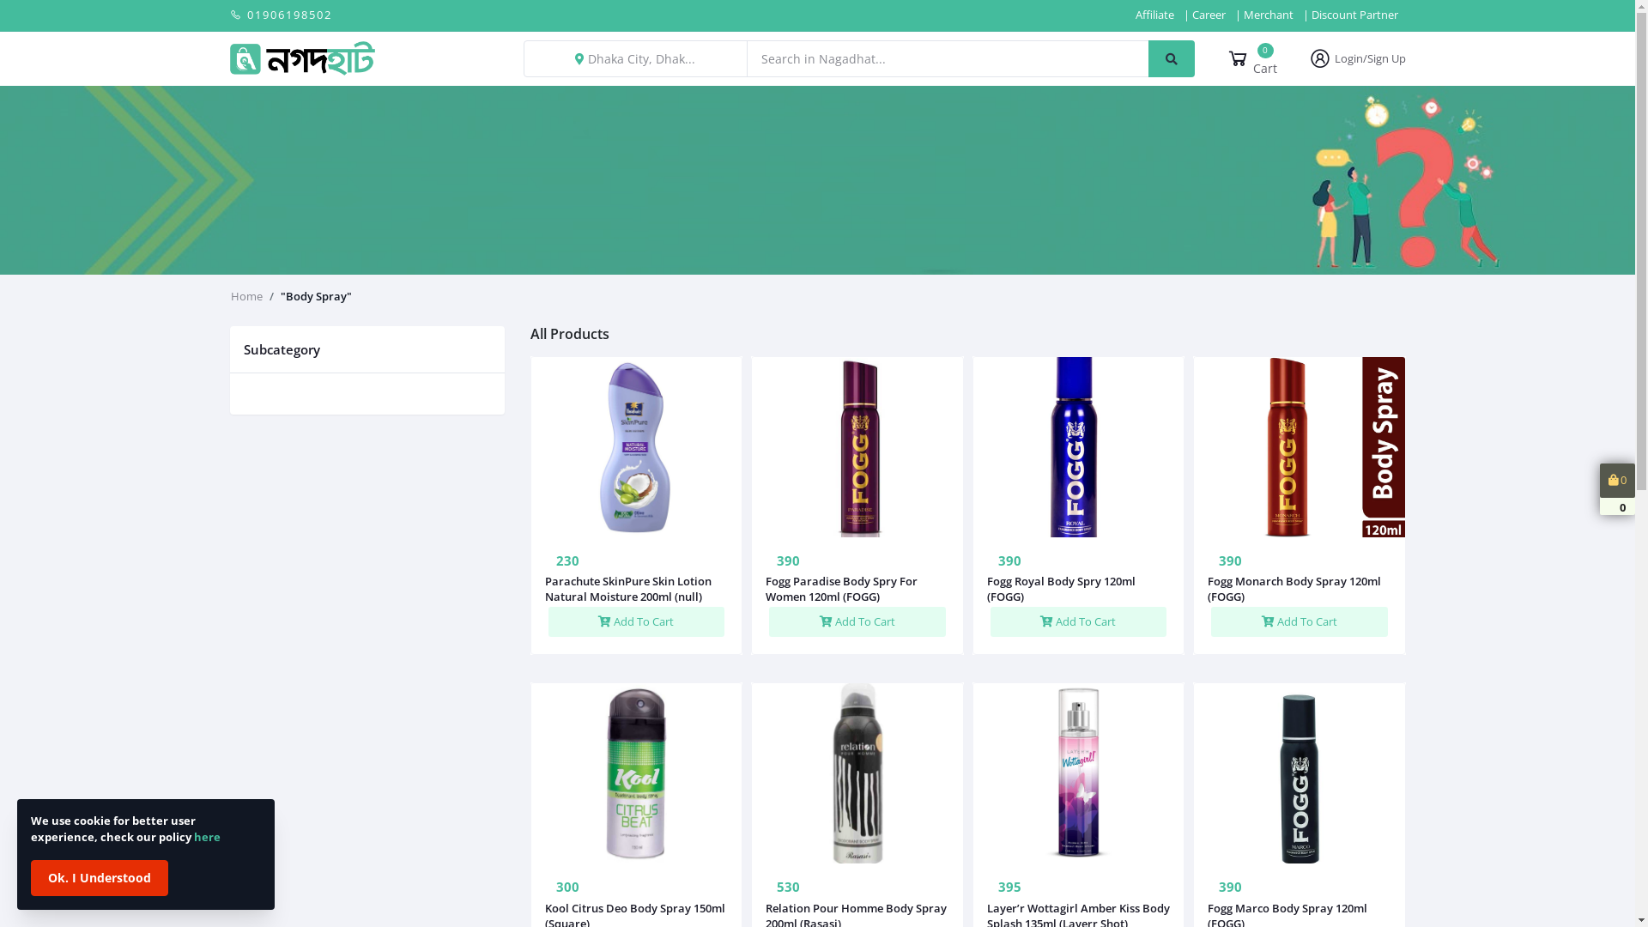 This screenshot has width=1648, height=927. What do you see at coordinates (208, 837) in the screenshot?
I see `here` at bounding box center [208, 837].